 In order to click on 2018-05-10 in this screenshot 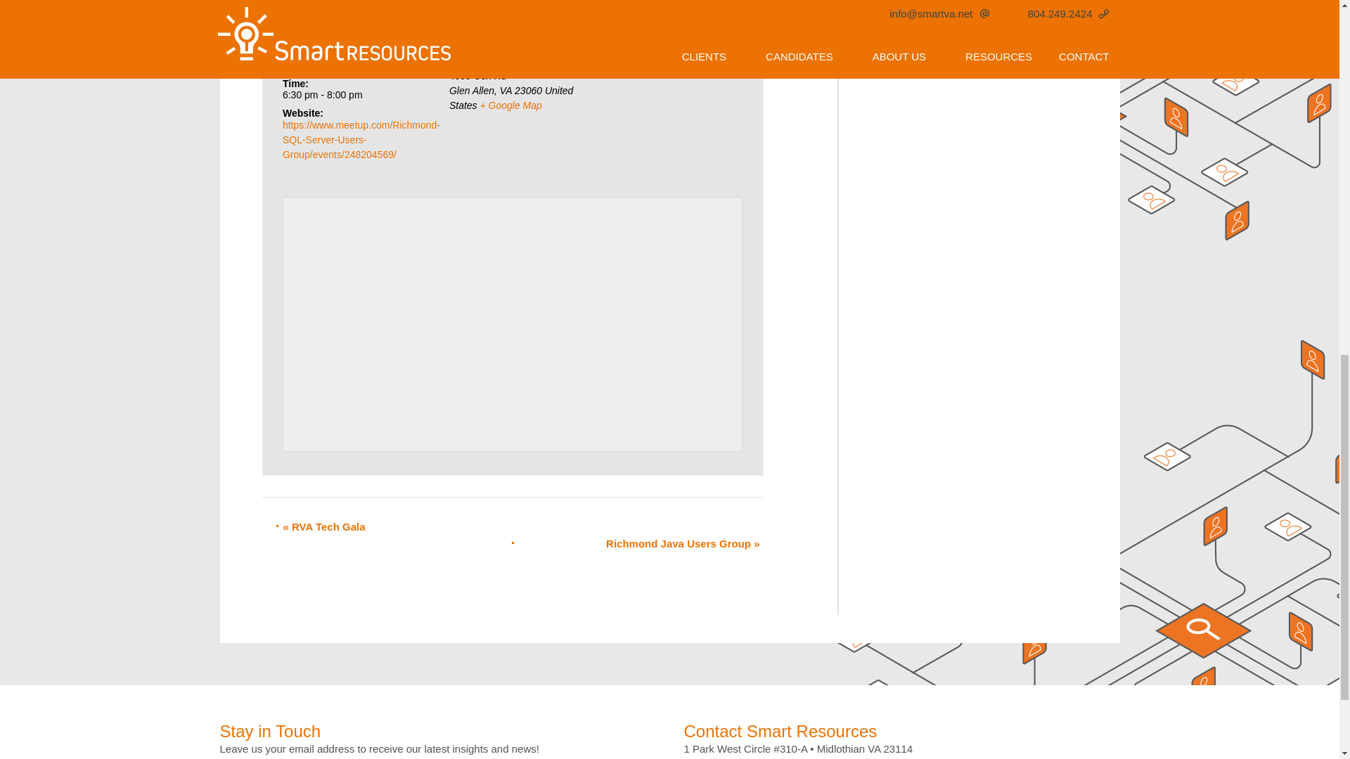, I will do `click(345, 94)`.